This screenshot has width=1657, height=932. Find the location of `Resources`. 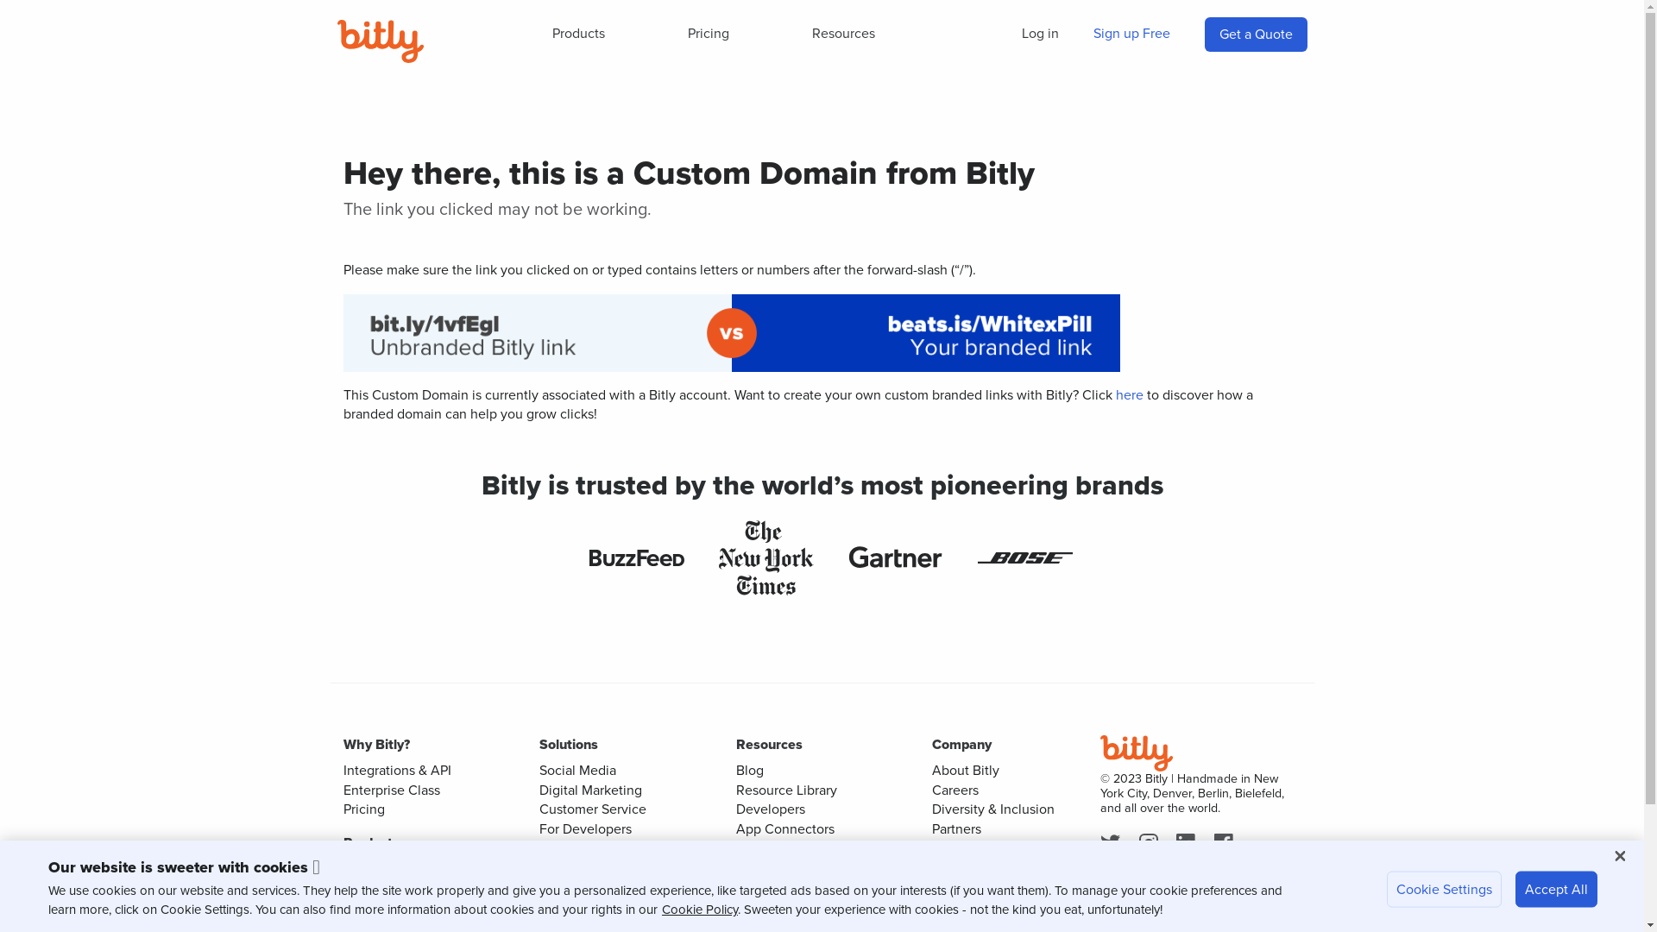

Resources is located at coordinates (844, 34).